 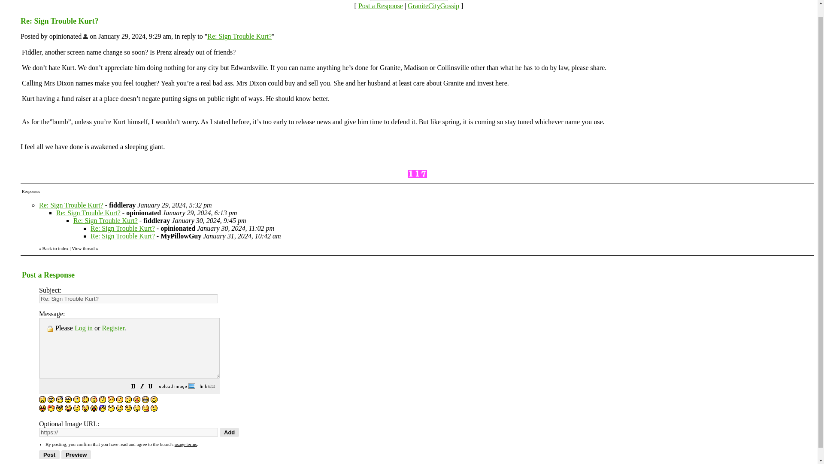 What do you see at coordinates (229, 432) in the screenshot?
I see `Add` at bounding box center [229, 432].